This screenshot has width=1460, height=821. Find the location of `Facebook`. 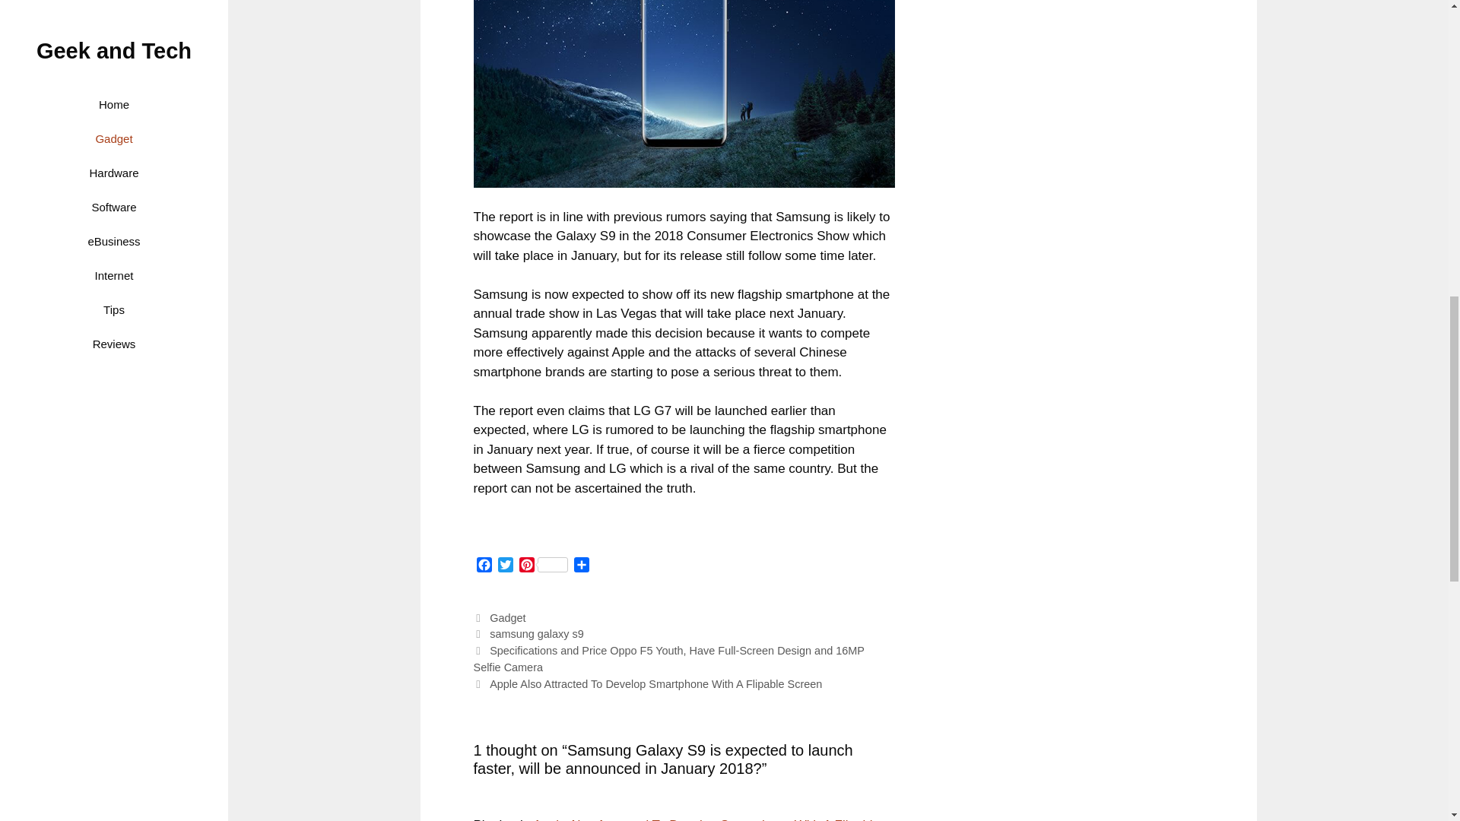

Facebook is located at coordinates (484, 567).